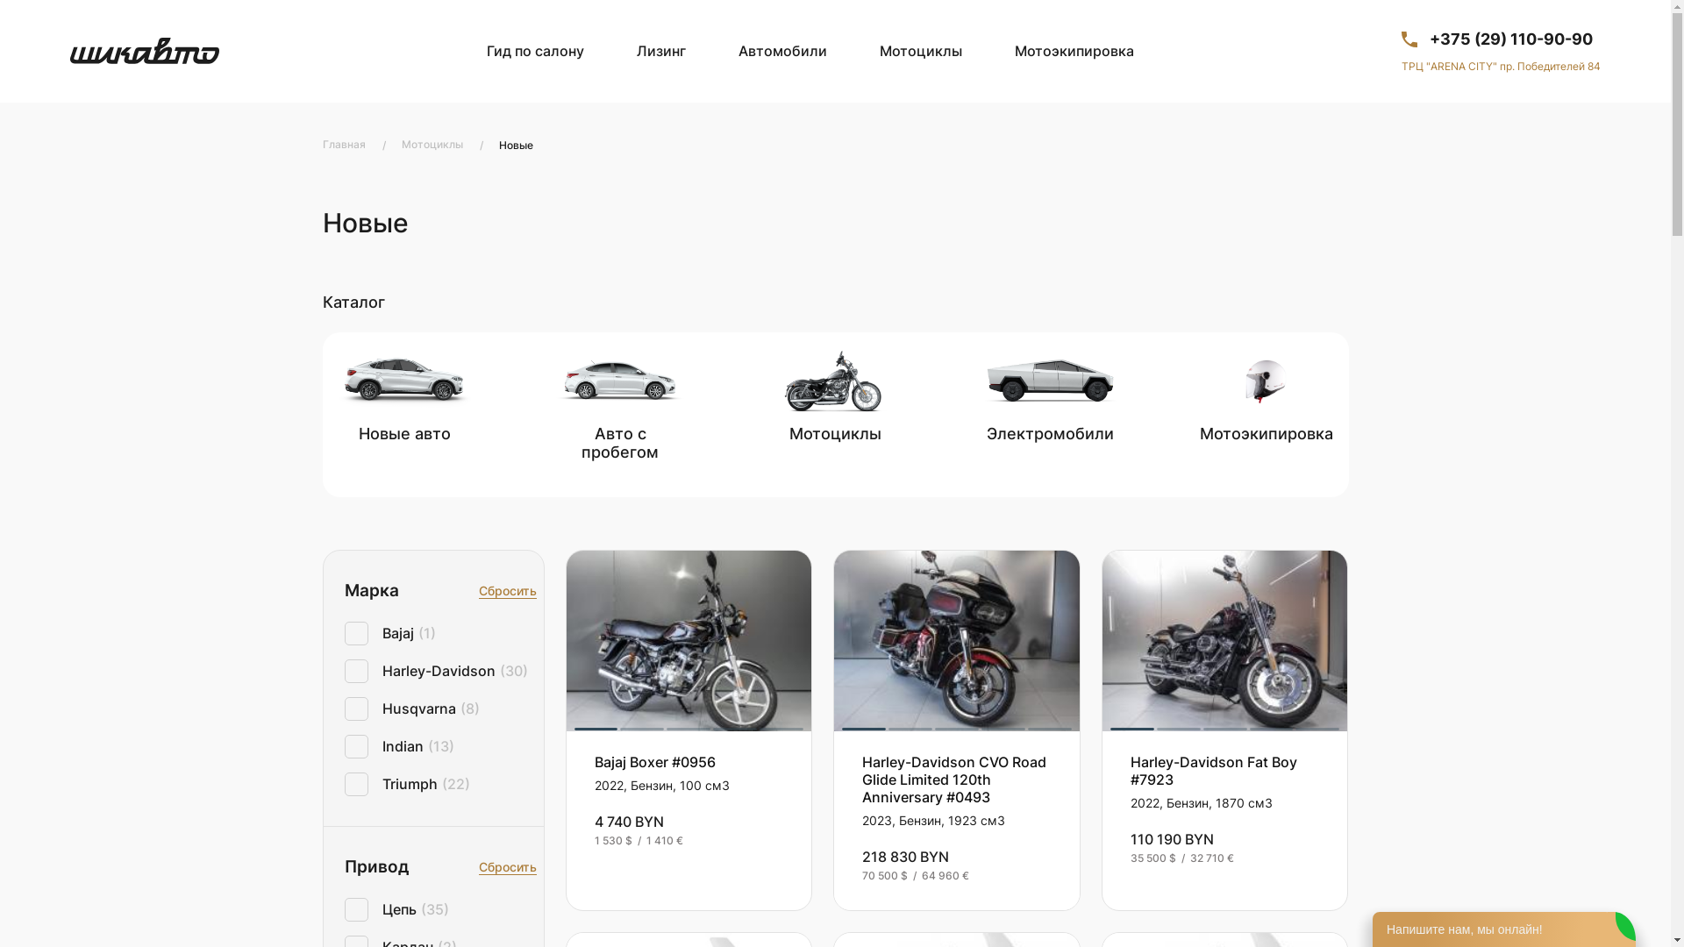 The width and height of the screenshot is (1684, 947). Describe the element at coordinates (781, 730) in the screenshot. I see `5` at that location.